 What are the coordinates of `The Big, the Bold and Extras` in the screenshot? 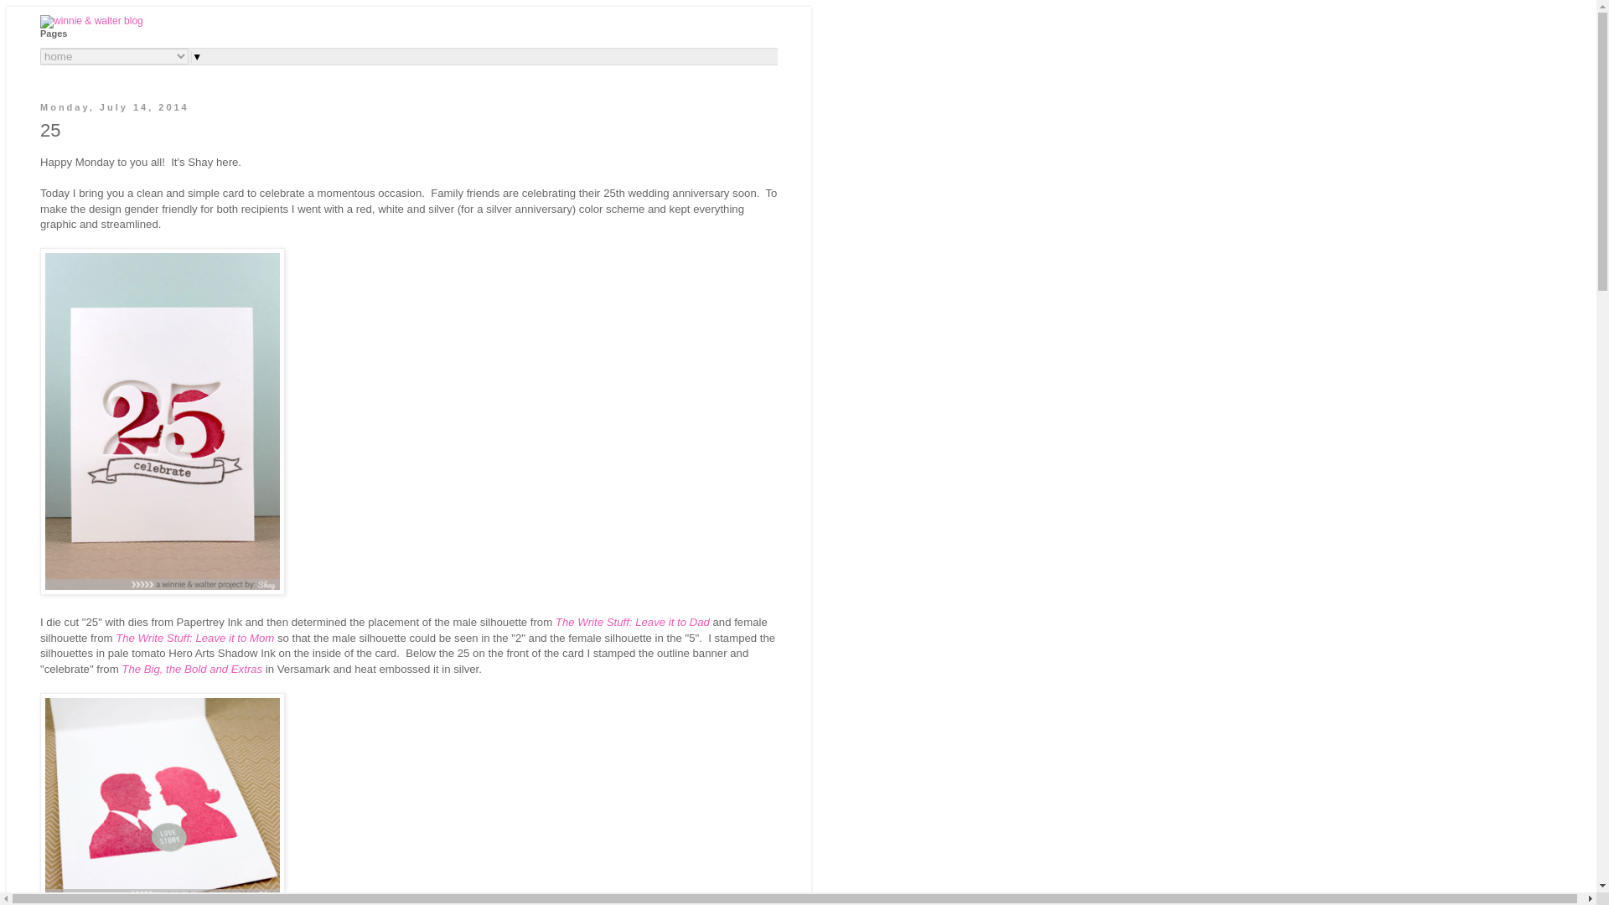 It's located at (191, 669).